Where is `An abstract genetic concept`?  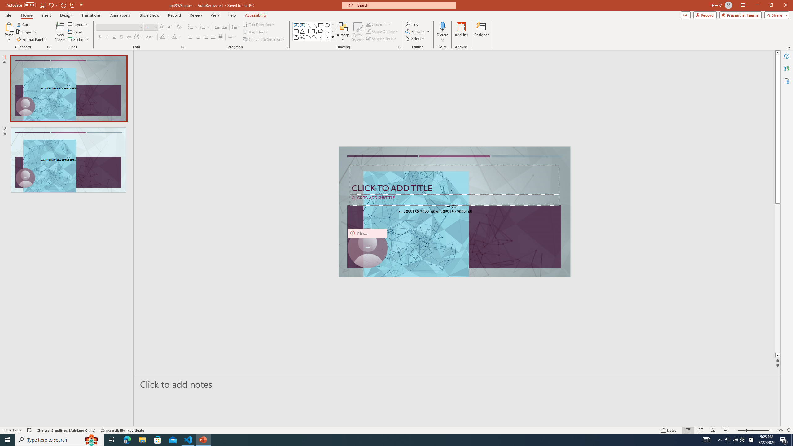
An abstract genetic concept is located at coordinates (454, 212).